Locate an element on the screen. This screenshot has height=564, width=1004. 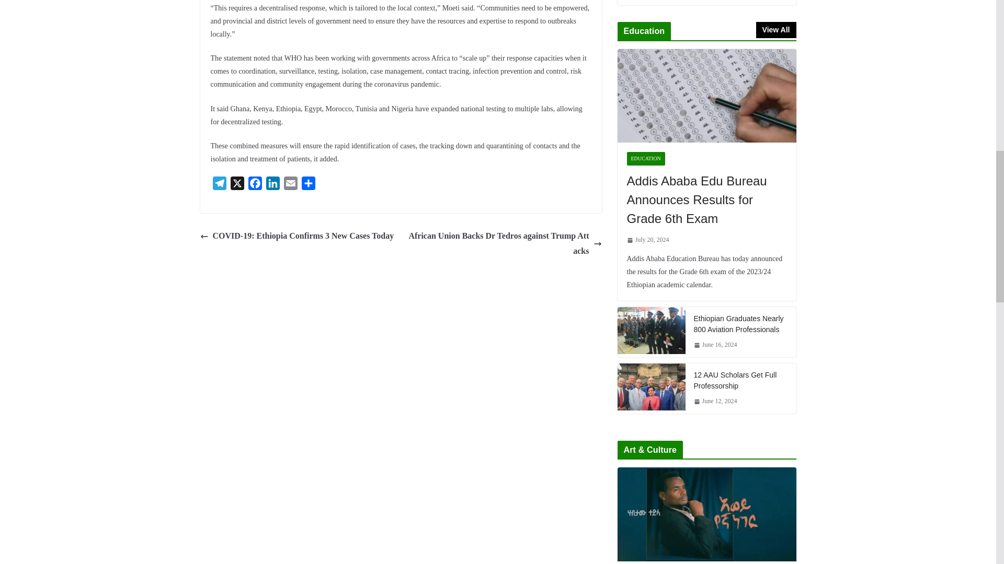
LinkedIn is located at coordinates (272, 185).